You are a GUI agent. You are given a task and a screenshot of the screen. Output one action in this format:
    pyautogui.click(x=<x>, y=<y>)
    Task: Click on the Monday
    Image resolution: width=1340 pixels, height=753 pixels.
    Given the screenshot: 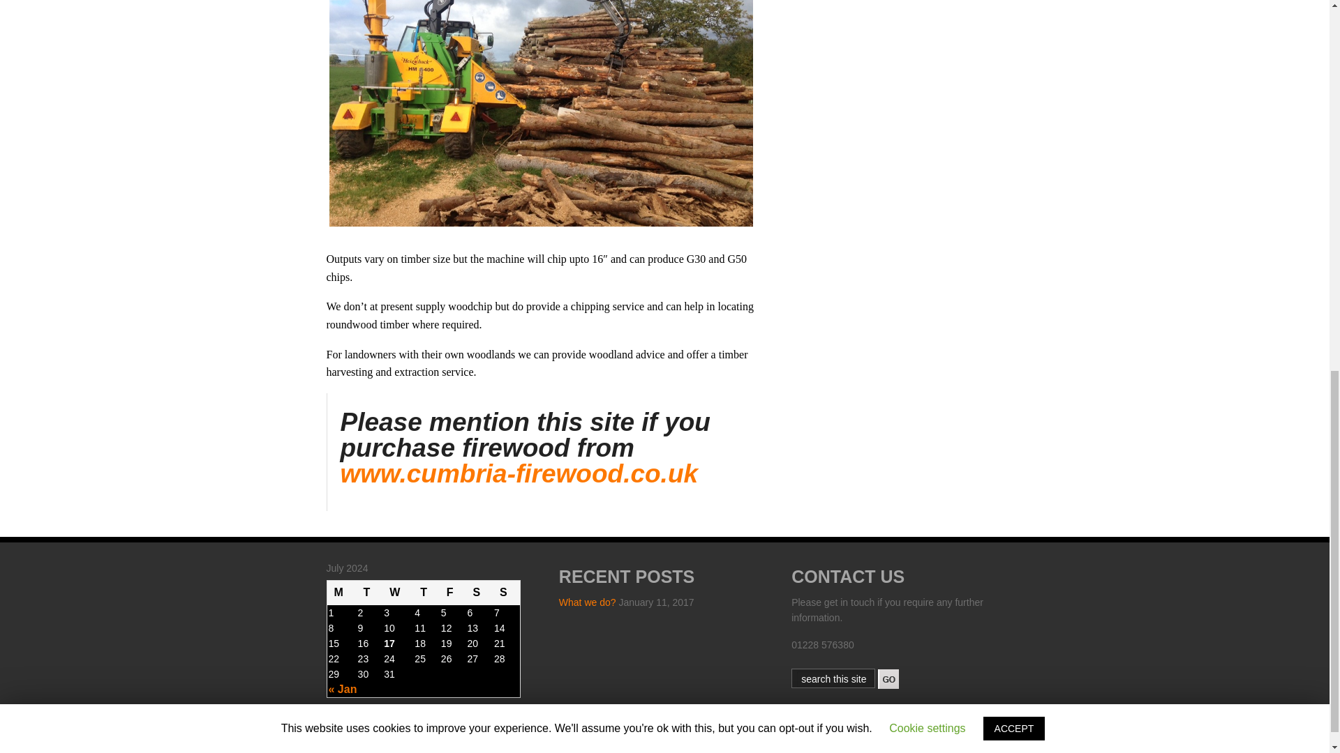 What is the action you would take?
    pyautogui.click(x=341, y=593)
    